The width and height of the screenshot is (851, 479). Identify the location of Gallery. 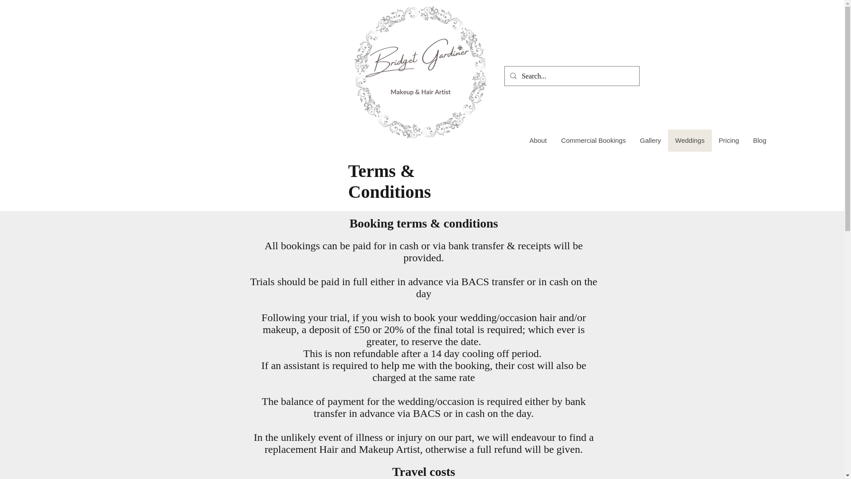
(651, 140).